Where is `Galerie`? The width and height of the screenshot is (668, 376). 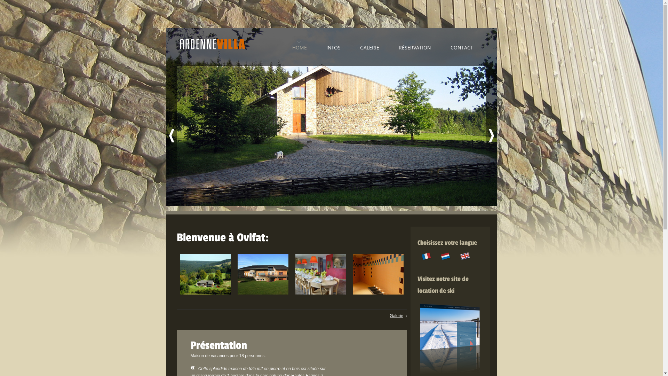
Galerie is located at coordinates (398, 316).